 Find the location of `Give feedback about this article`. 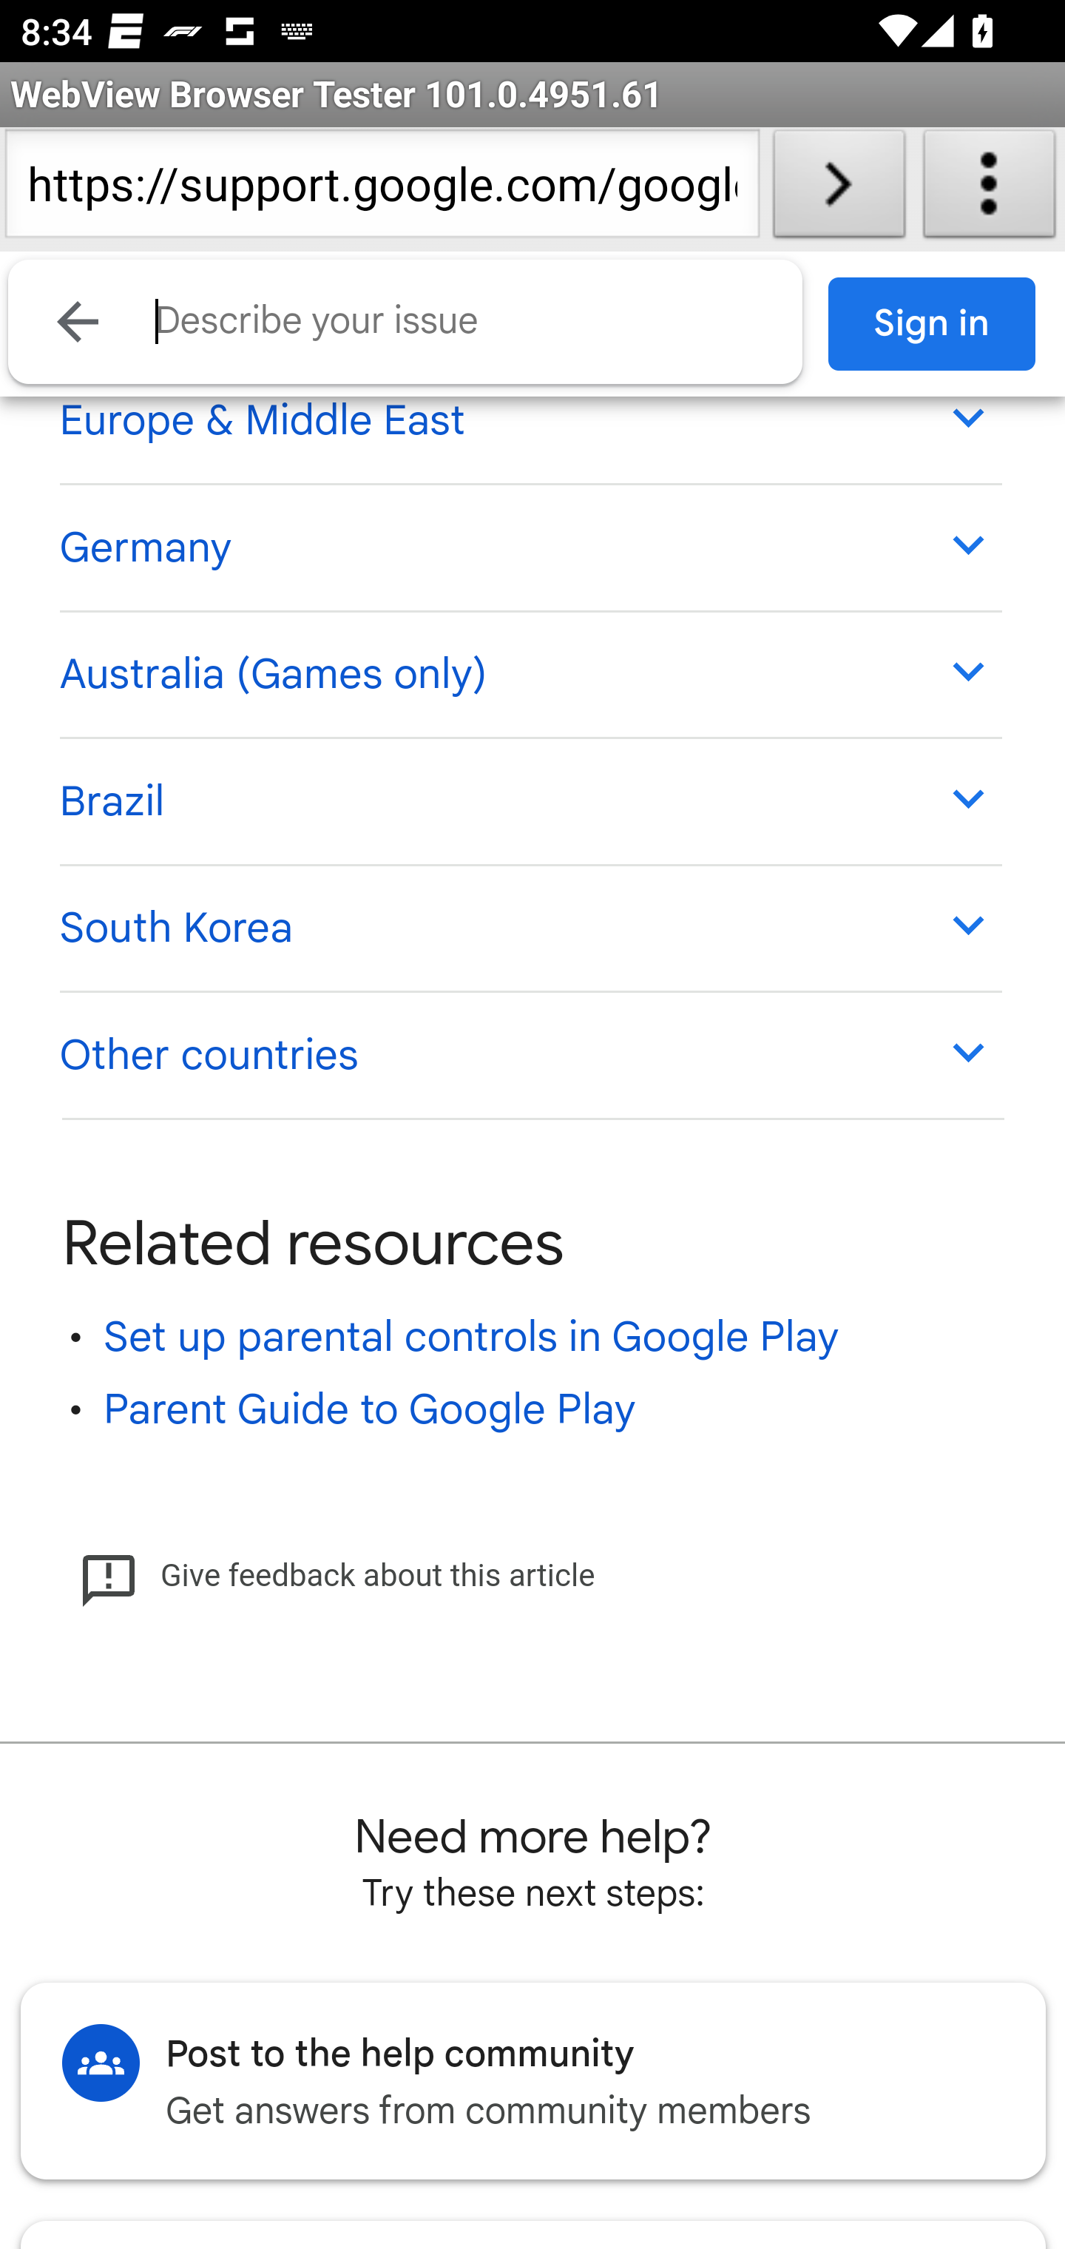

Give feedback about this article is located at coordinates (337, 1577).